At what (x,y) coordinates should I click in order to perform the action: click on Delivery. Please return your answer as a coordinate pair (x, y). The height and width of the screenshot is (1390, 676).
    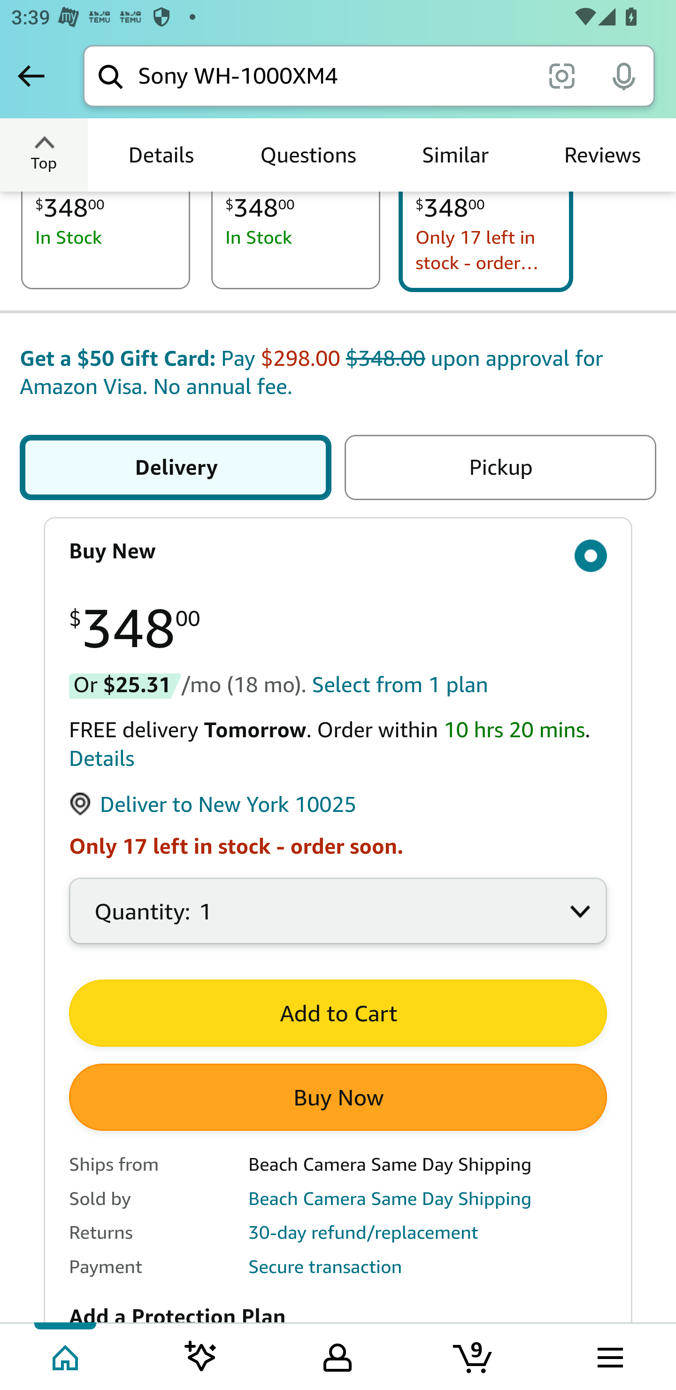
    Looking at the image, I should click on (178, 468).